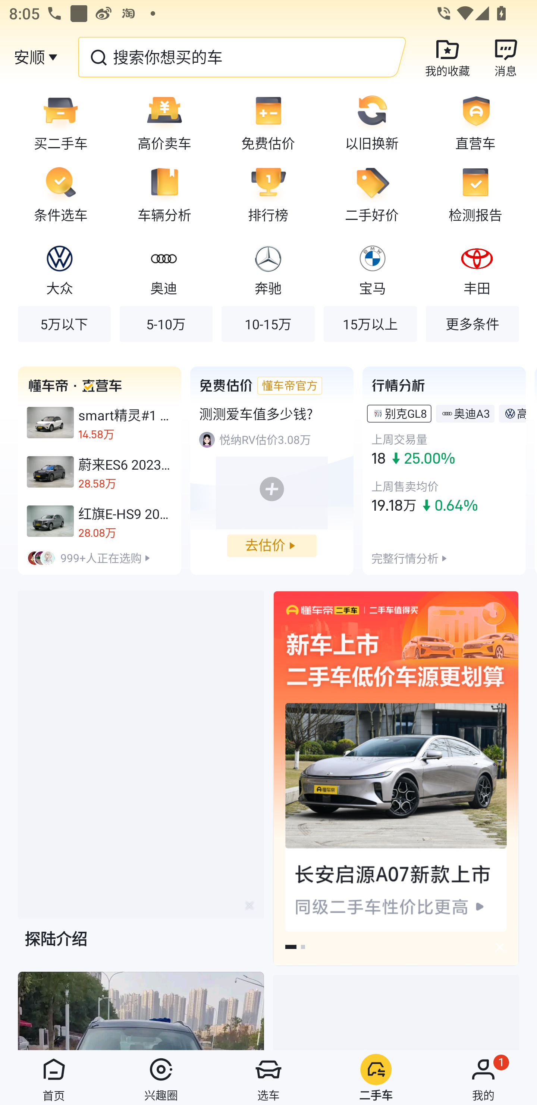  I want to click on 车辆分析, so click(164, 194).